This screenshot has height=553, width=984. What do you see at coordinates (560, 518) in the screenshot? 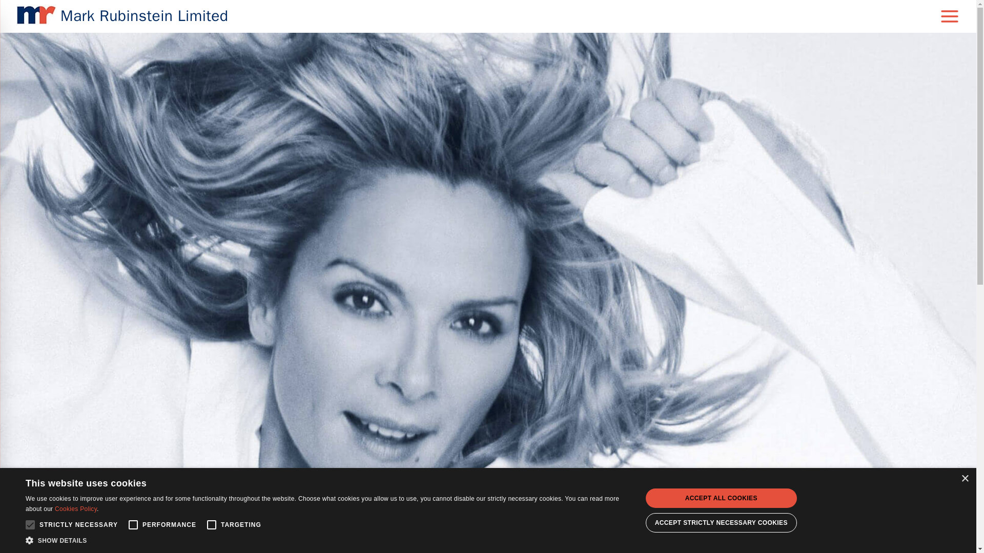
I see `Site by 2smallfeet` at bounding box center [560, 518].